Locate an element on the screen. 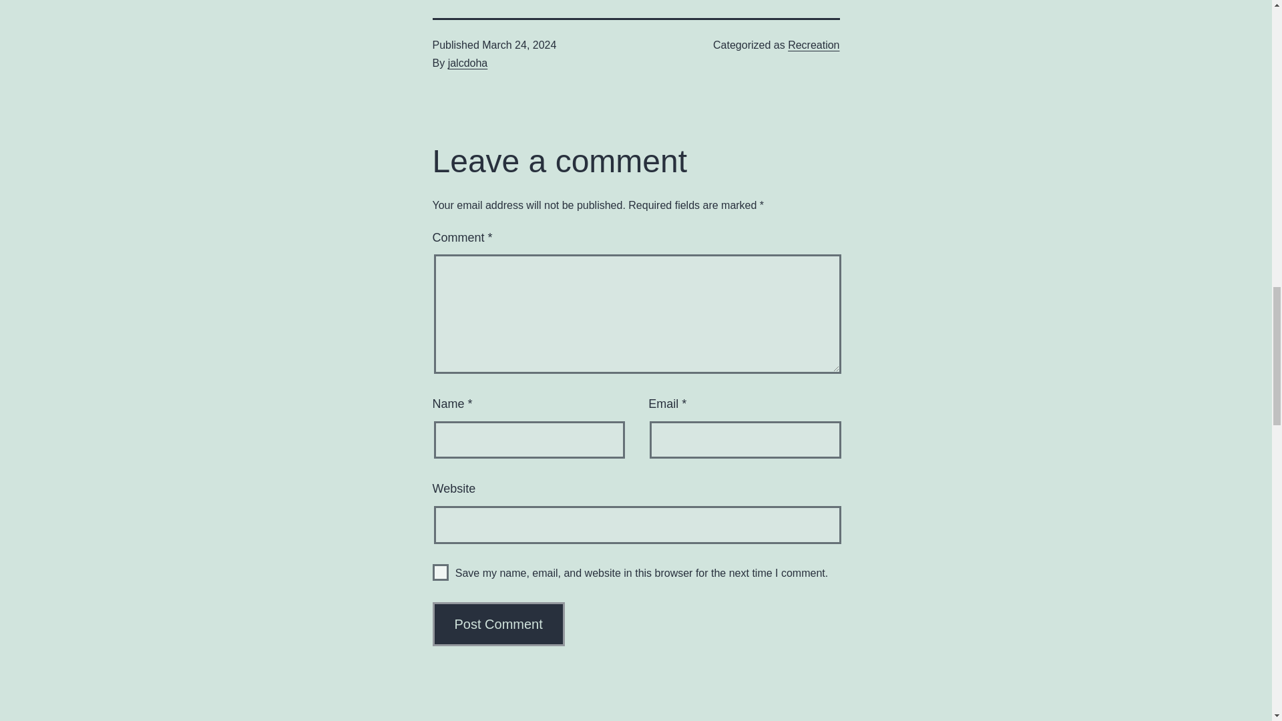  yes is located at coordinates (499, 624).